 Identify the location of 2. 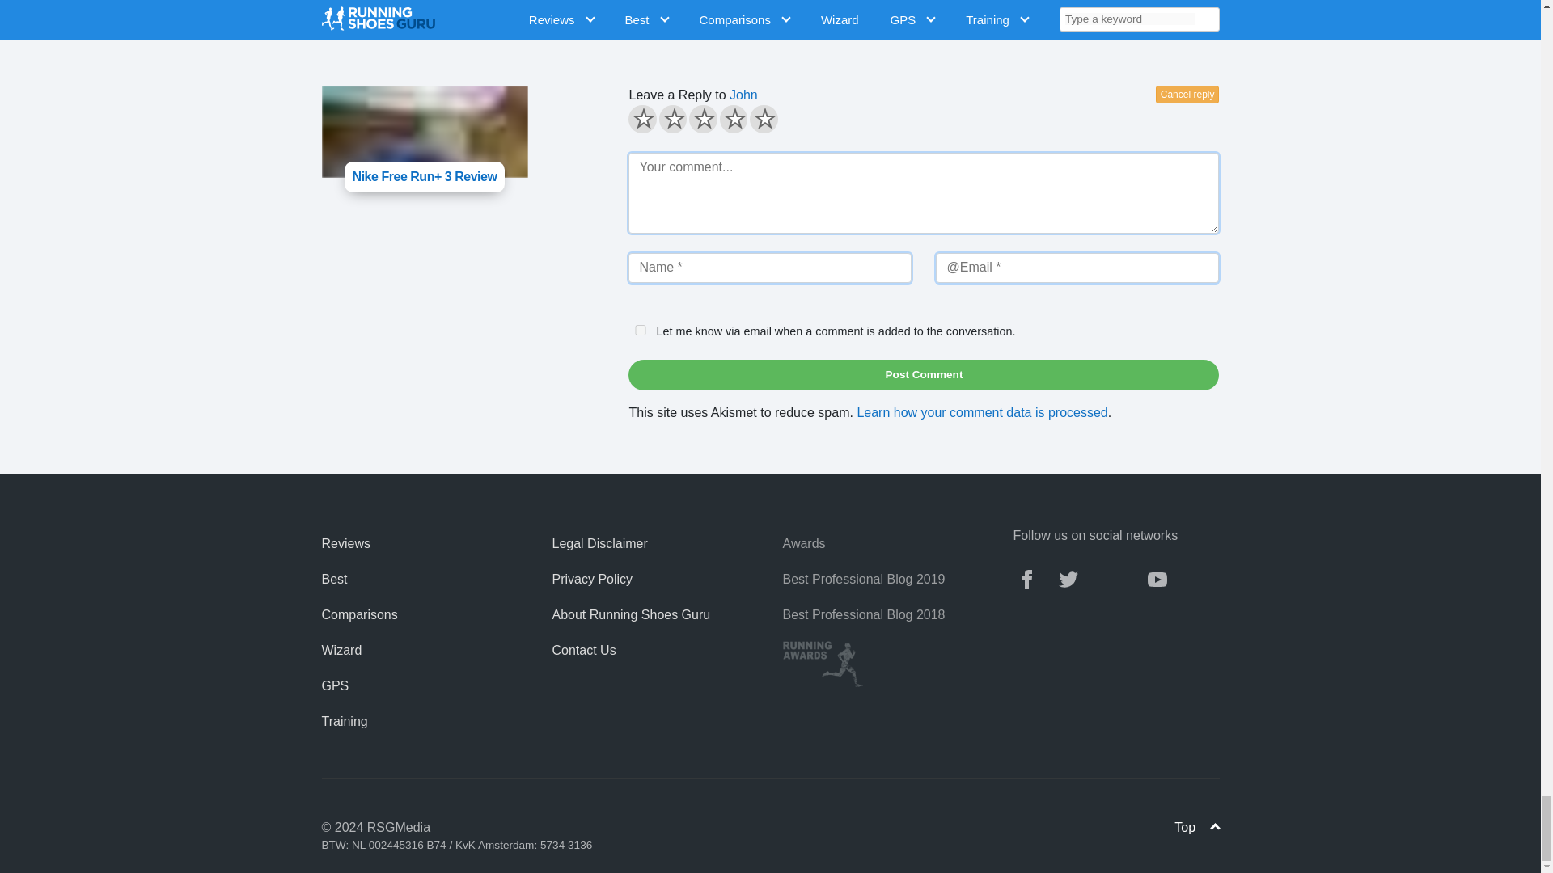
(633, 110).